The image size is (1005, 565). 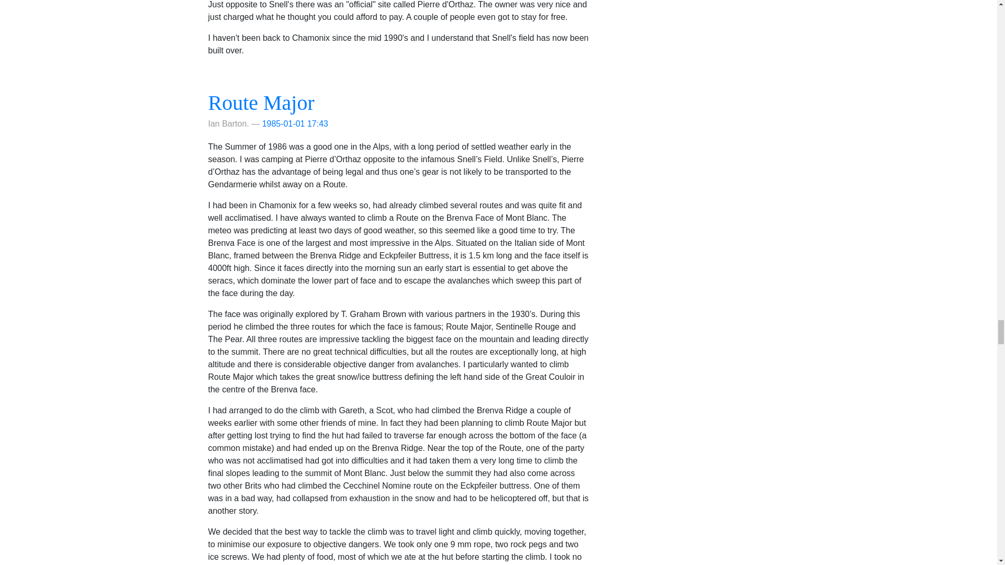 I want to click on 1985-01-01 17:43, so click(x=295, y=123).